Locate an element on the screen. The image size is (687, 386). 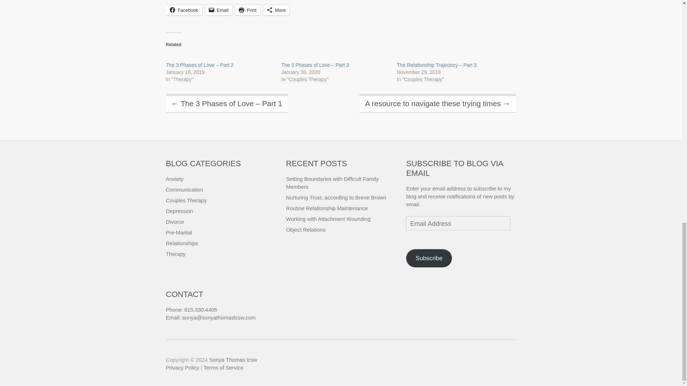
Sonya Thomas lcsw is located at coordinates (233, 360).